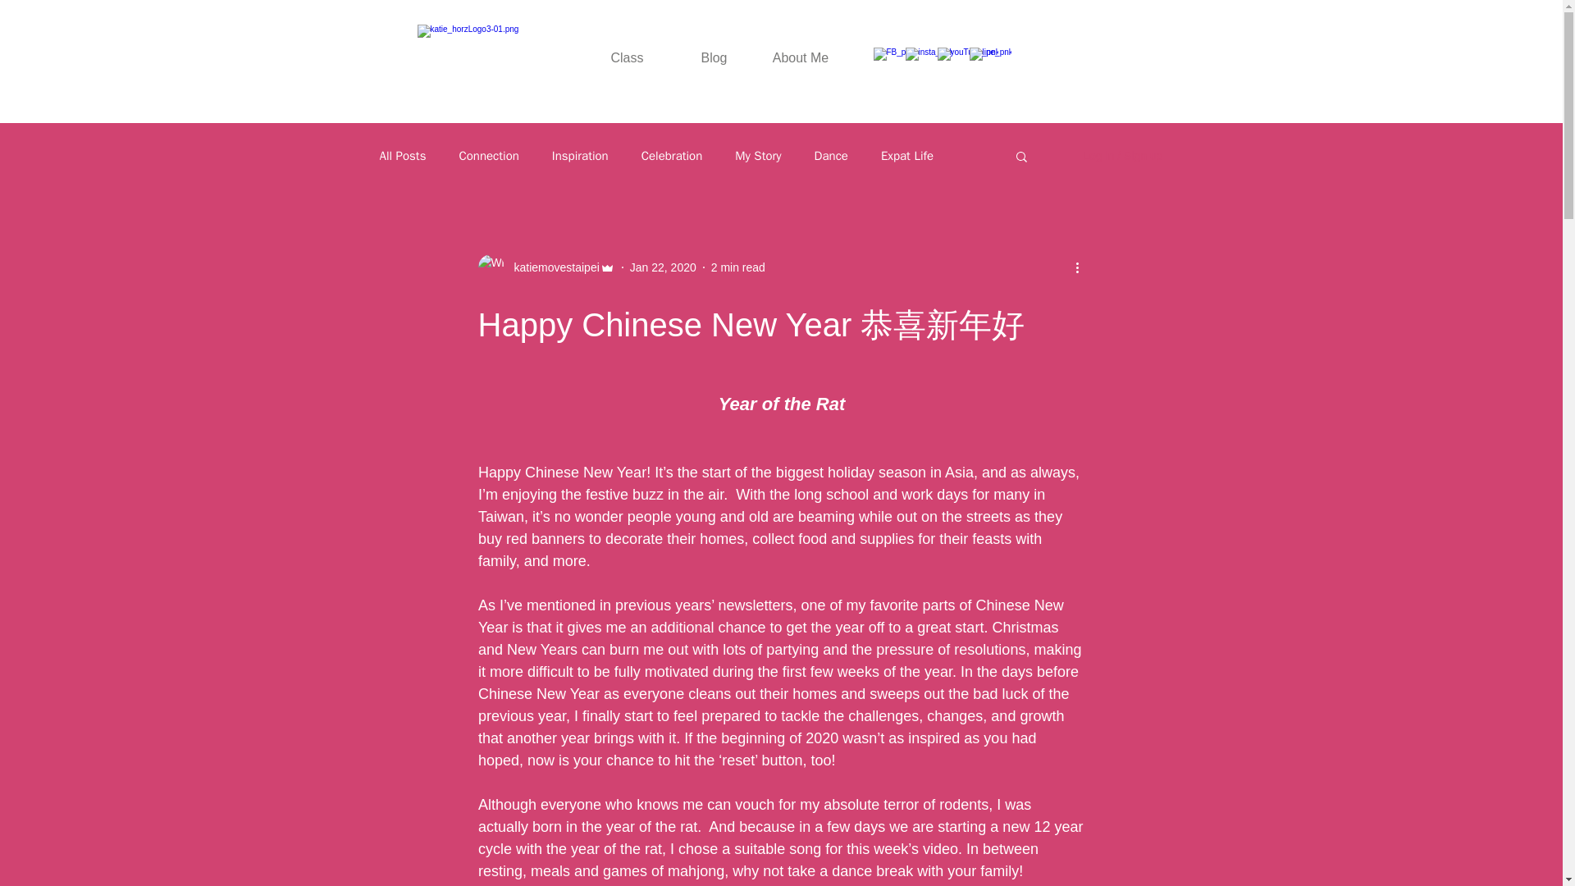  I want to click on katiemovestaipei, so click(551, 267).